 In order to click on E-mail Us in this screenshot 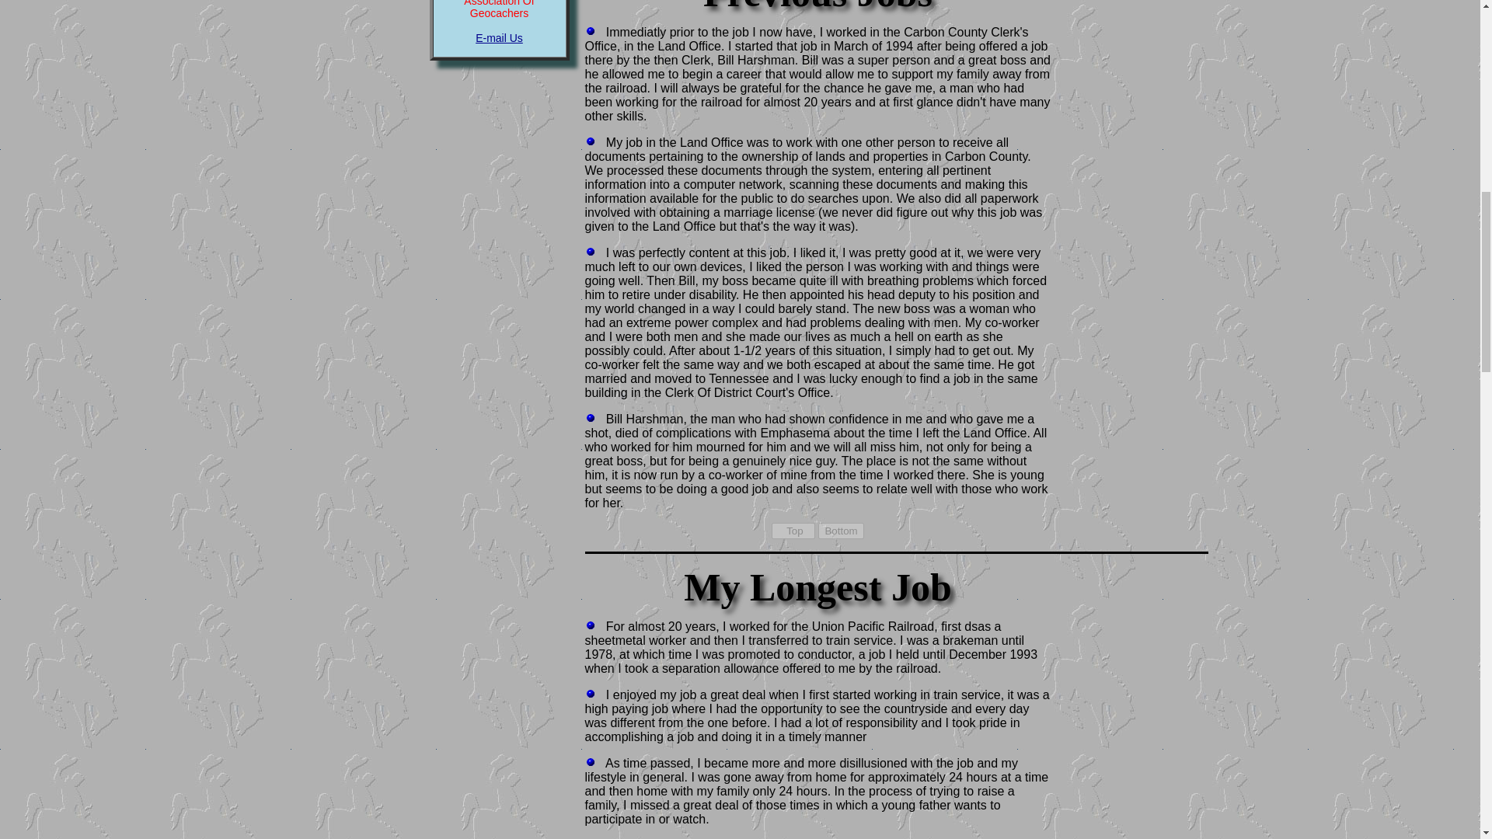, I will do `click(499, 38)`.